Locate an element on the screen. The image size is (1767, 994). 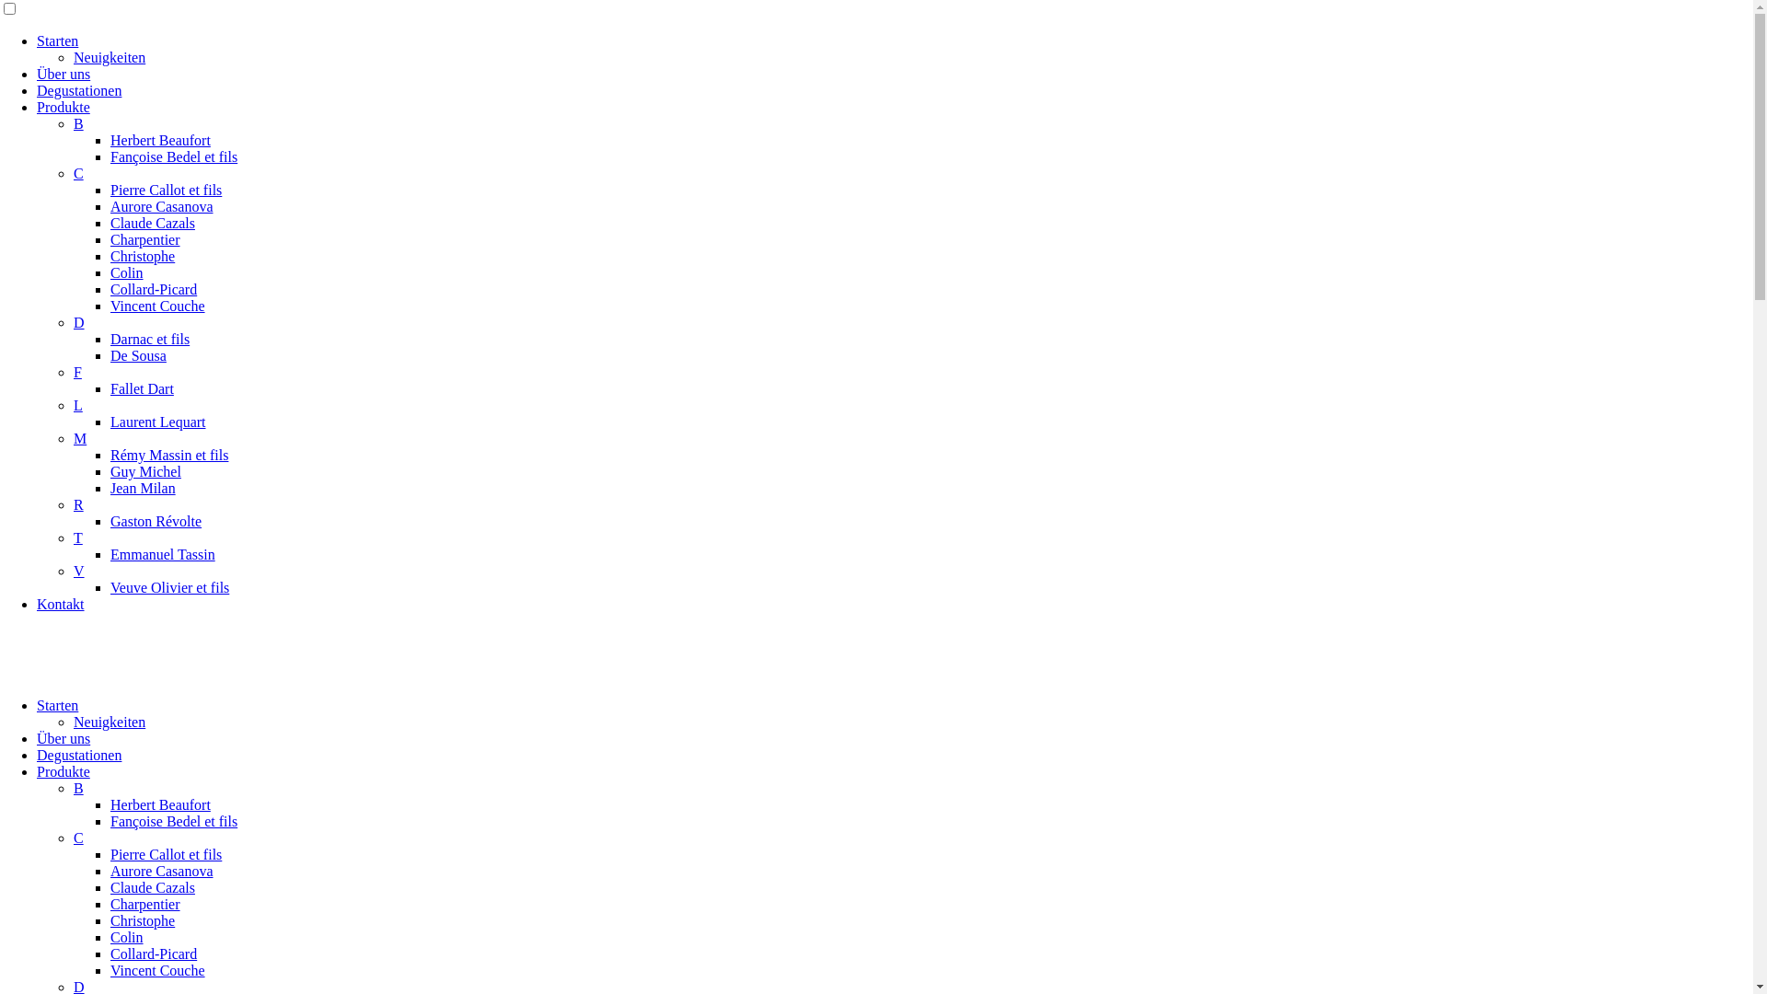
Collard-Picard is located at coordinates (154, 289).